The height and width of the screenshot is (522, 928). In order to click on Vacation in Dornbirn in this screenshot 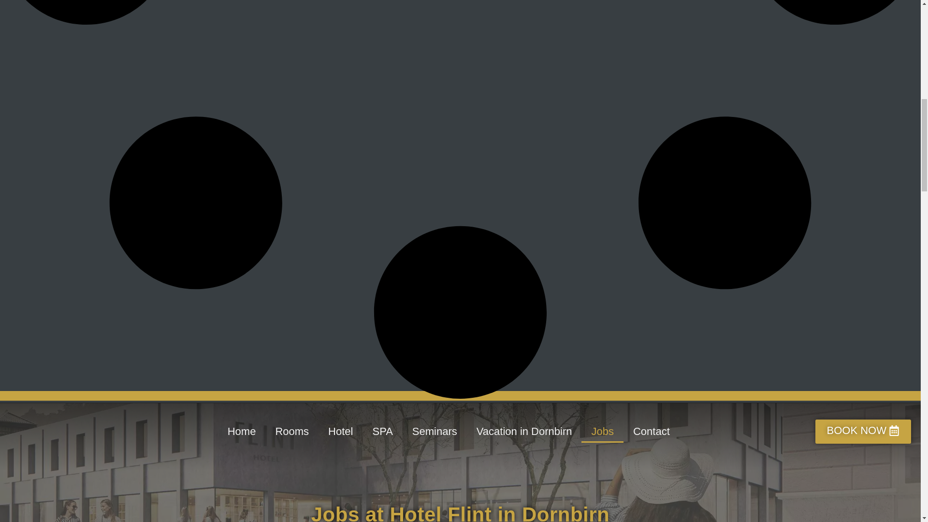, I will do `click(524, 431)`.